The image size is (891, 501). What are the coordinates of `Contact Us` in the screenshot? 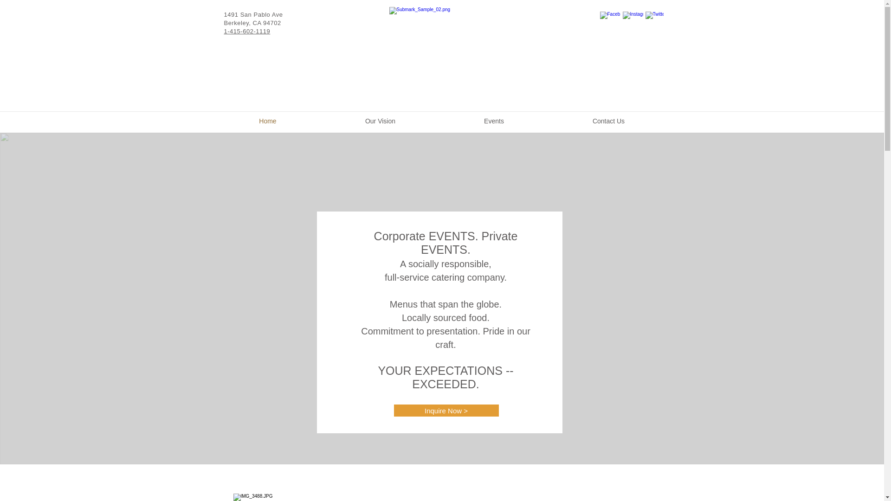 It's located at (609, 121).